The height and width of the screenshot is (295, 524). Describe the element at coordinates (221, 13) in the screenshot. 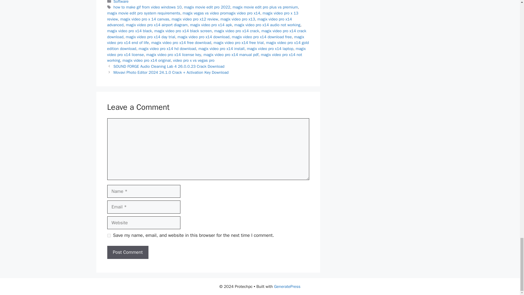

I see `magix vegas vs video promagix video pro x14` at that location.